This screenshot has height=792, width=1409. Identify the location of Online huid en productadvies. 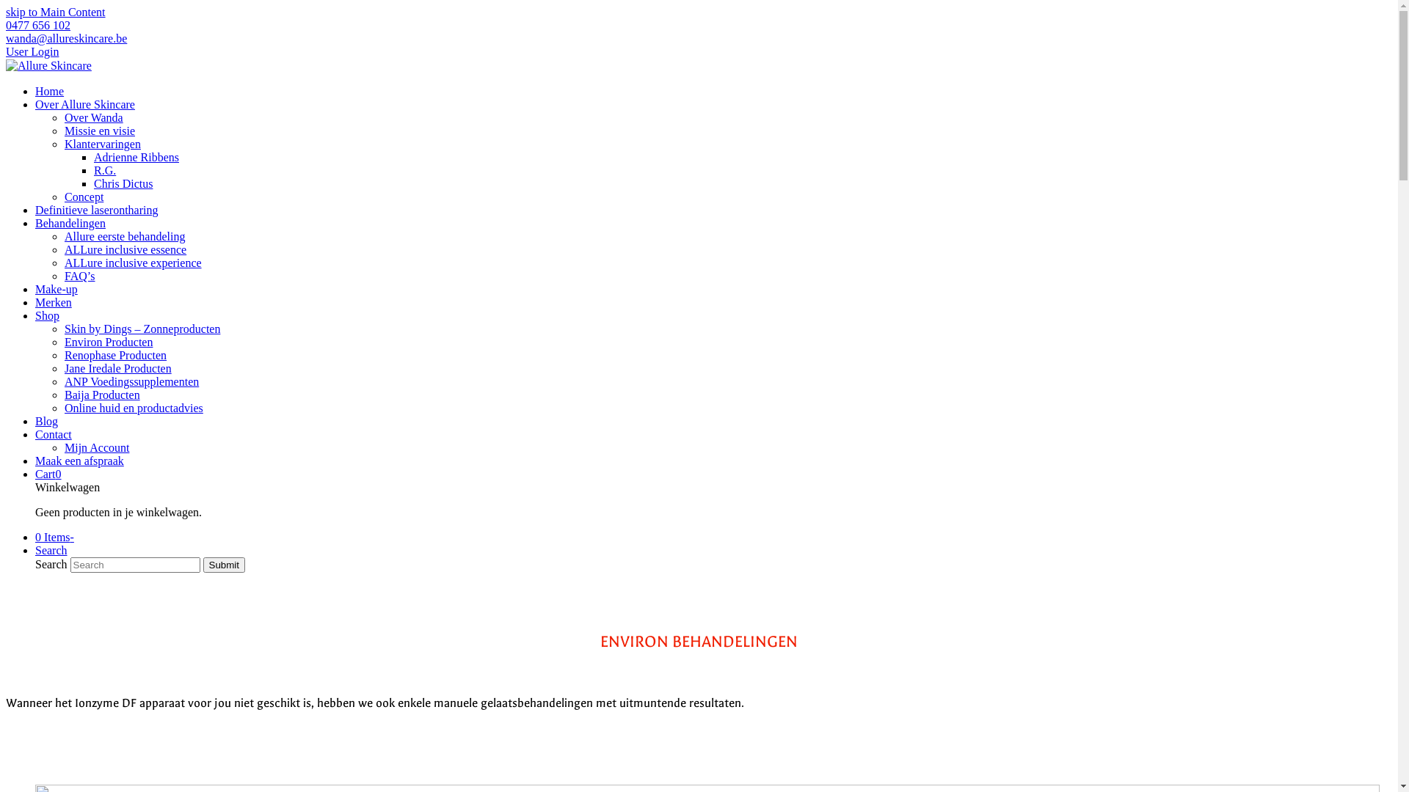
(134, 408).